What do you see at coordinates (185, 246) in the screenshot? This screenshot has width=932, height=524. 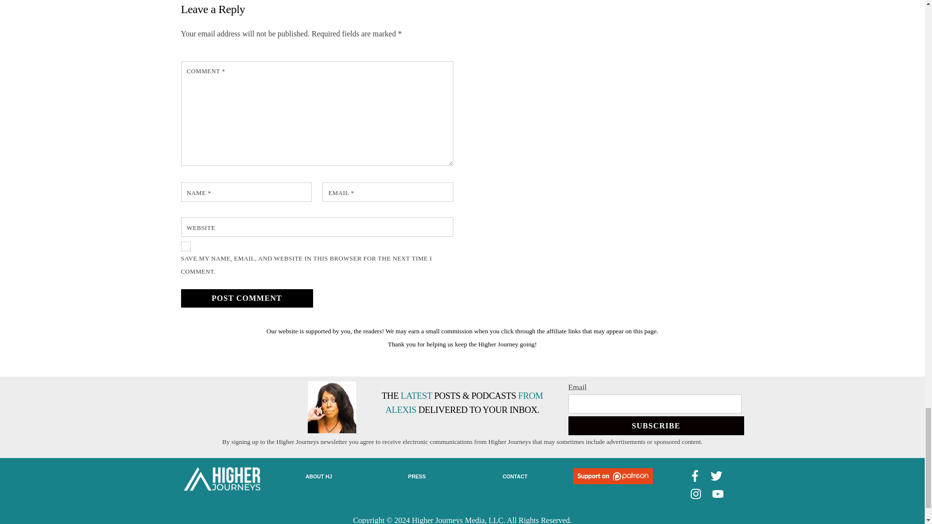 I see `yes` at bounding box center [185, 246].